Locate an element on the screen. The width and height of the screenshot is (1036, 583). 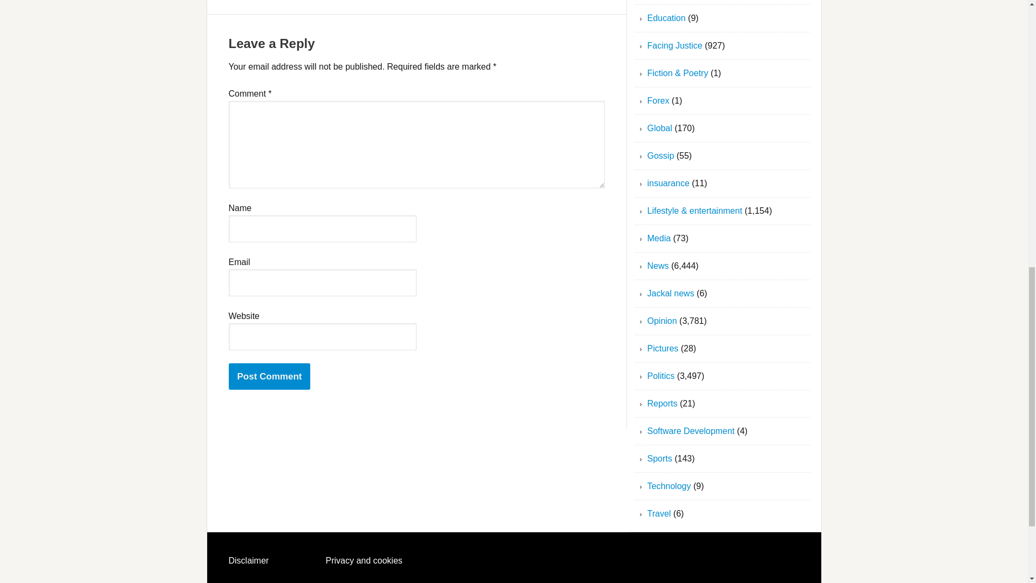
insuarance is located at coordinates (669, 182).